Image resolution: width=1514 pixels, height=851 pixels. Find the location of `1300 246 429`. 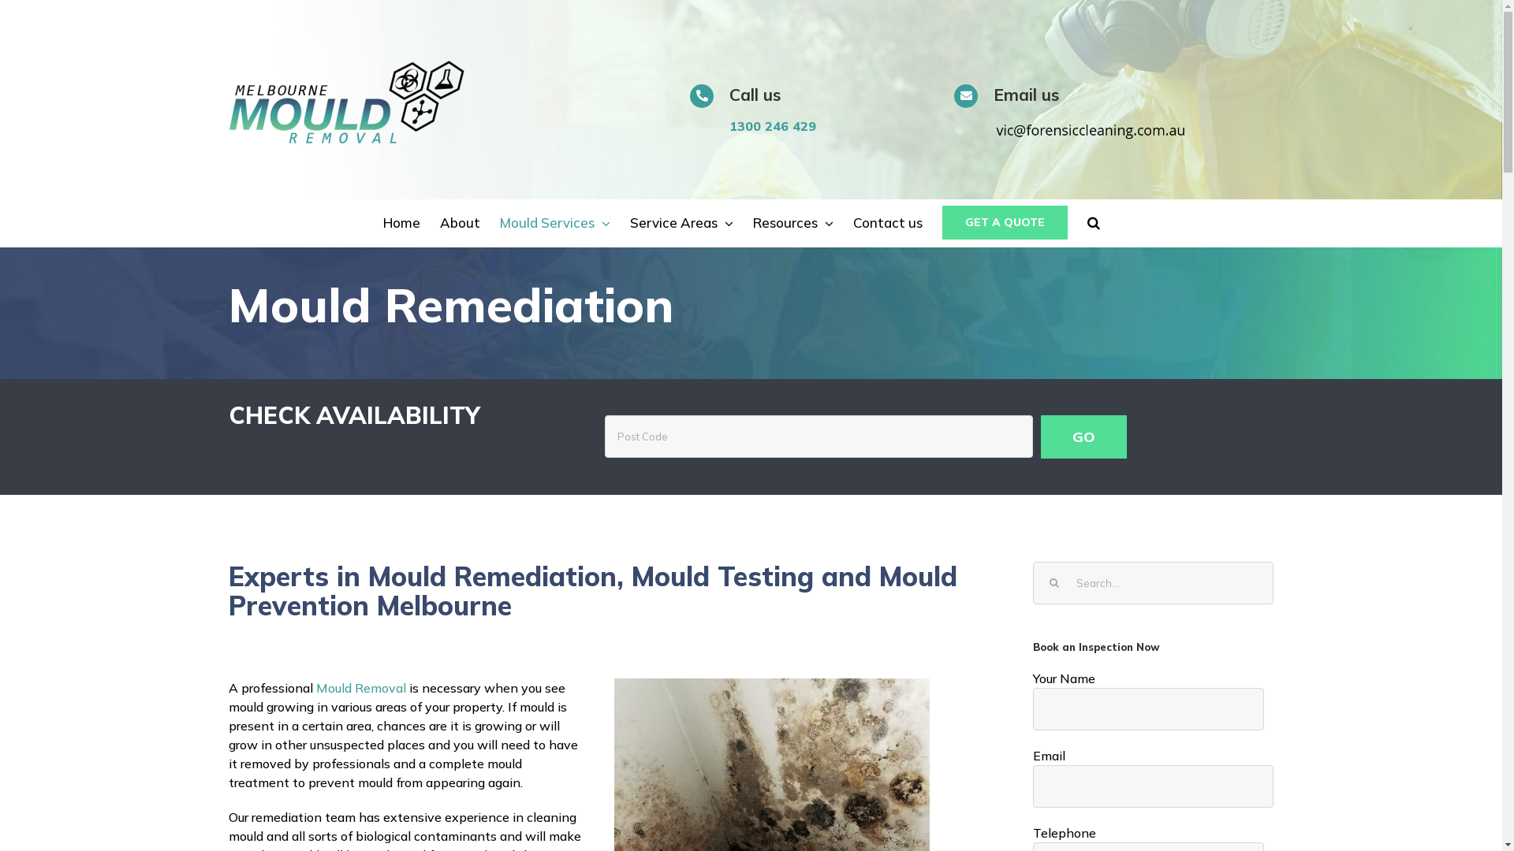

1300 246 429 is located at coordinates (830, 126).